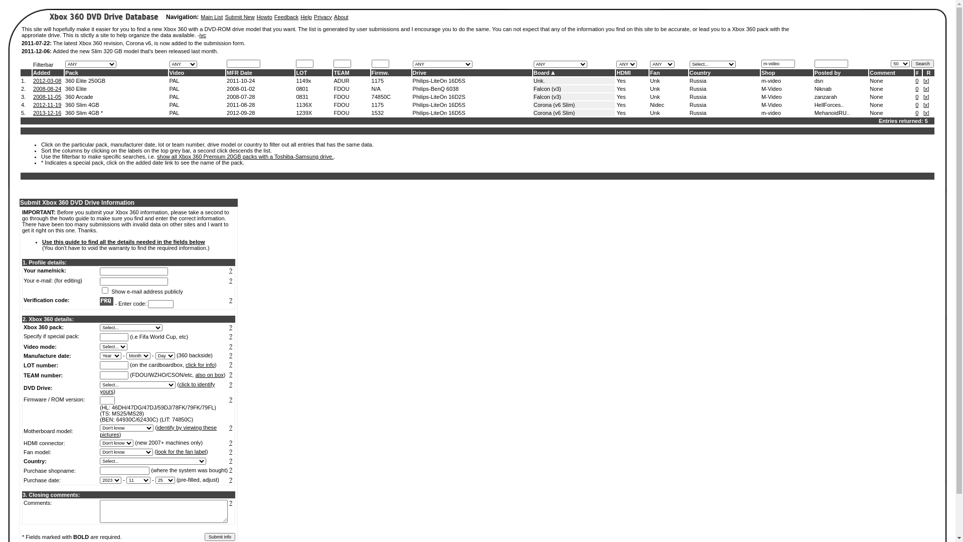 The image size is (963, 542). What do you see at coordinates (555, 113) in the screenshot?
I see `Corona (v6 Slim)` at bounding box center [555, 113].